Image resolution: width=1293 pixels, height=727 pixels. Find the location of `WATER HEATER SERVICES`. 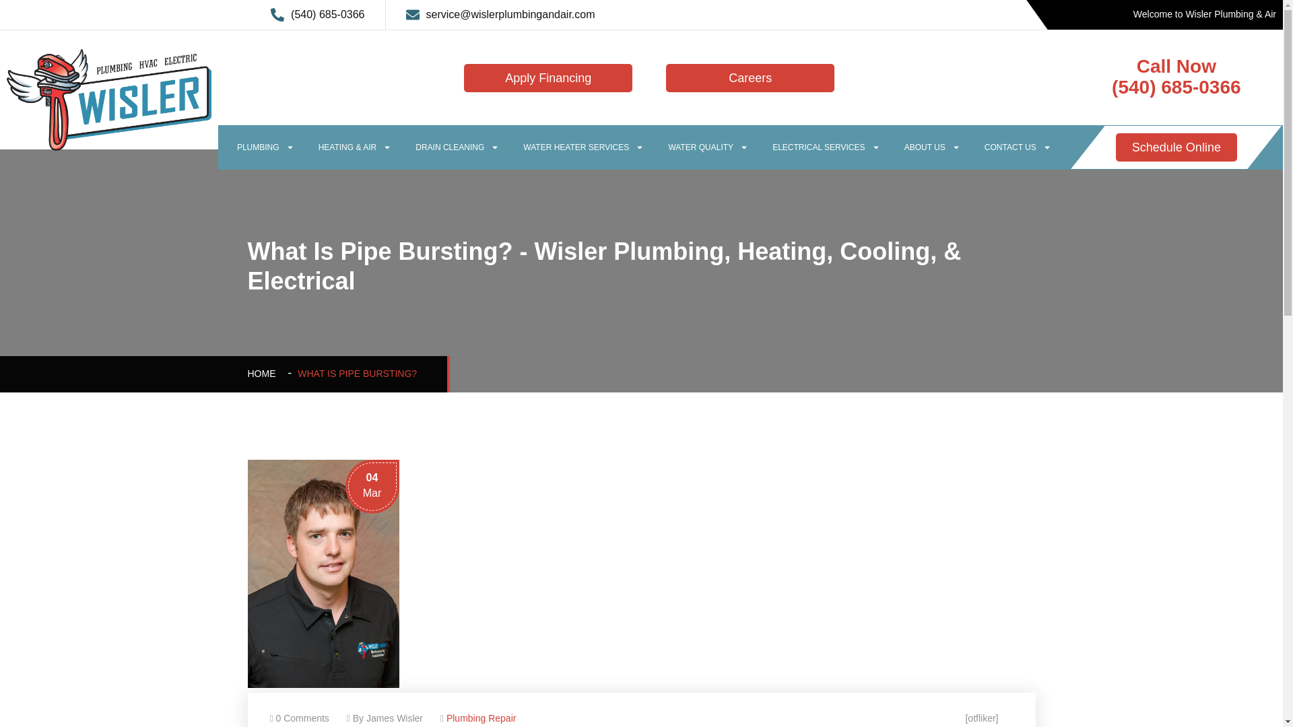

WATER HEATER SERVICES is located at coordinates (583, 147).